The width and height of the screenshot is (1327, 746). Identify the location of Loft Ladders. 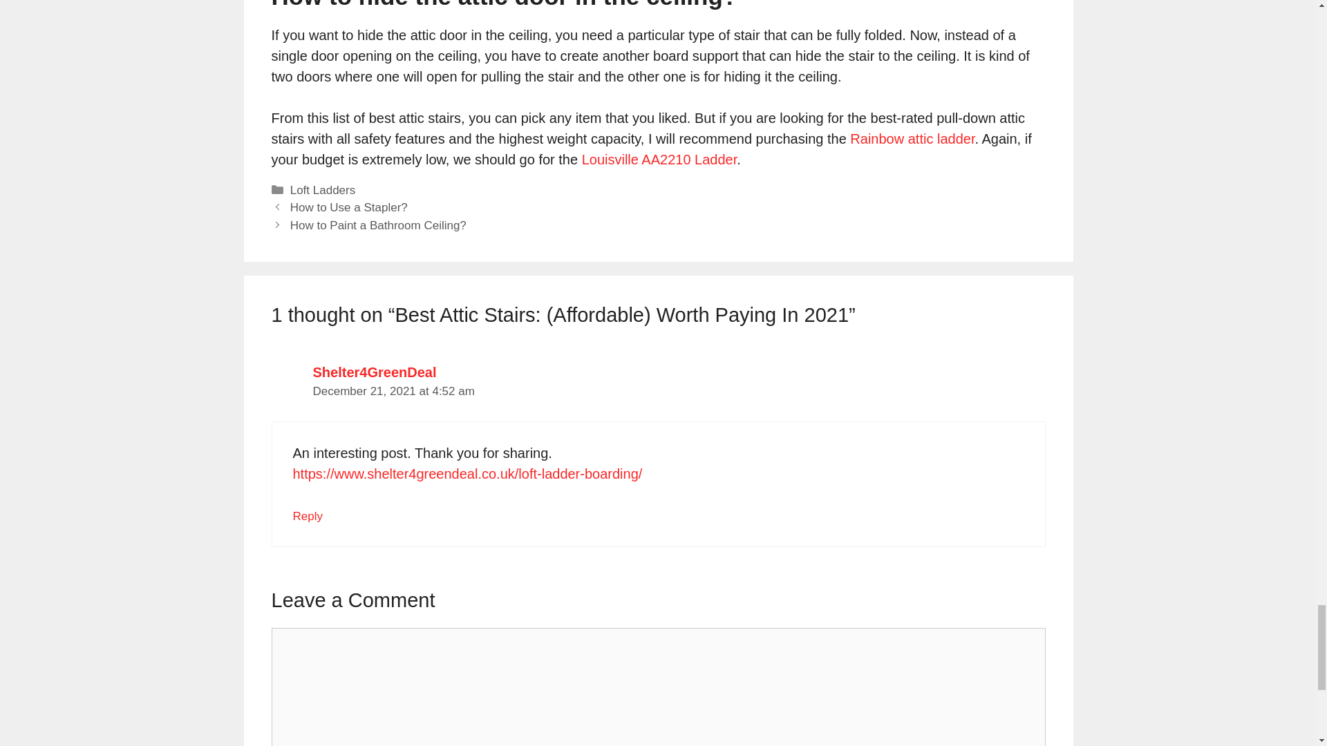
(323, 190).